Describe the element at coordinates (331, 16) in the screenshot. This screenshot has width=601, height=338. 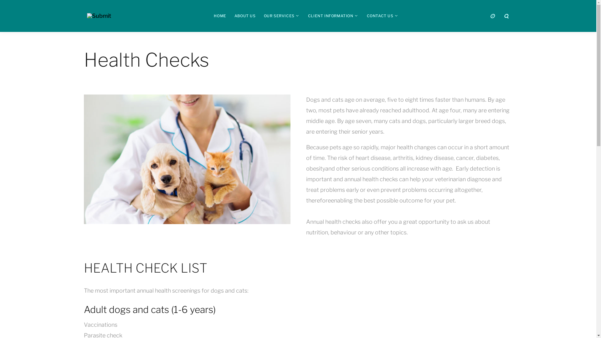
I see `CLIENT INFORMATION` at that location.